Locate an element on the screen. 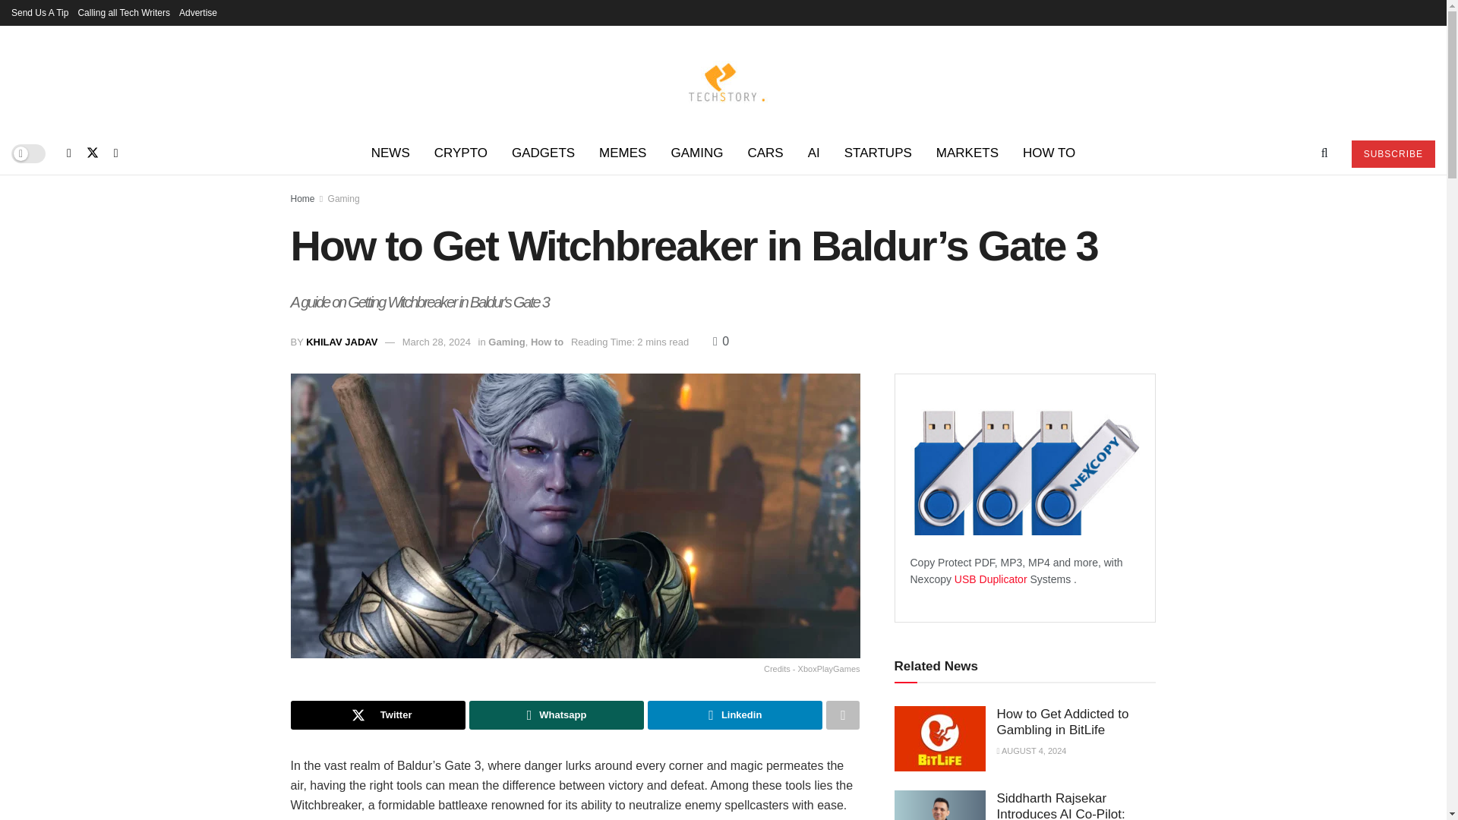  Send Us A Tip is located at coordinates (39, 12).